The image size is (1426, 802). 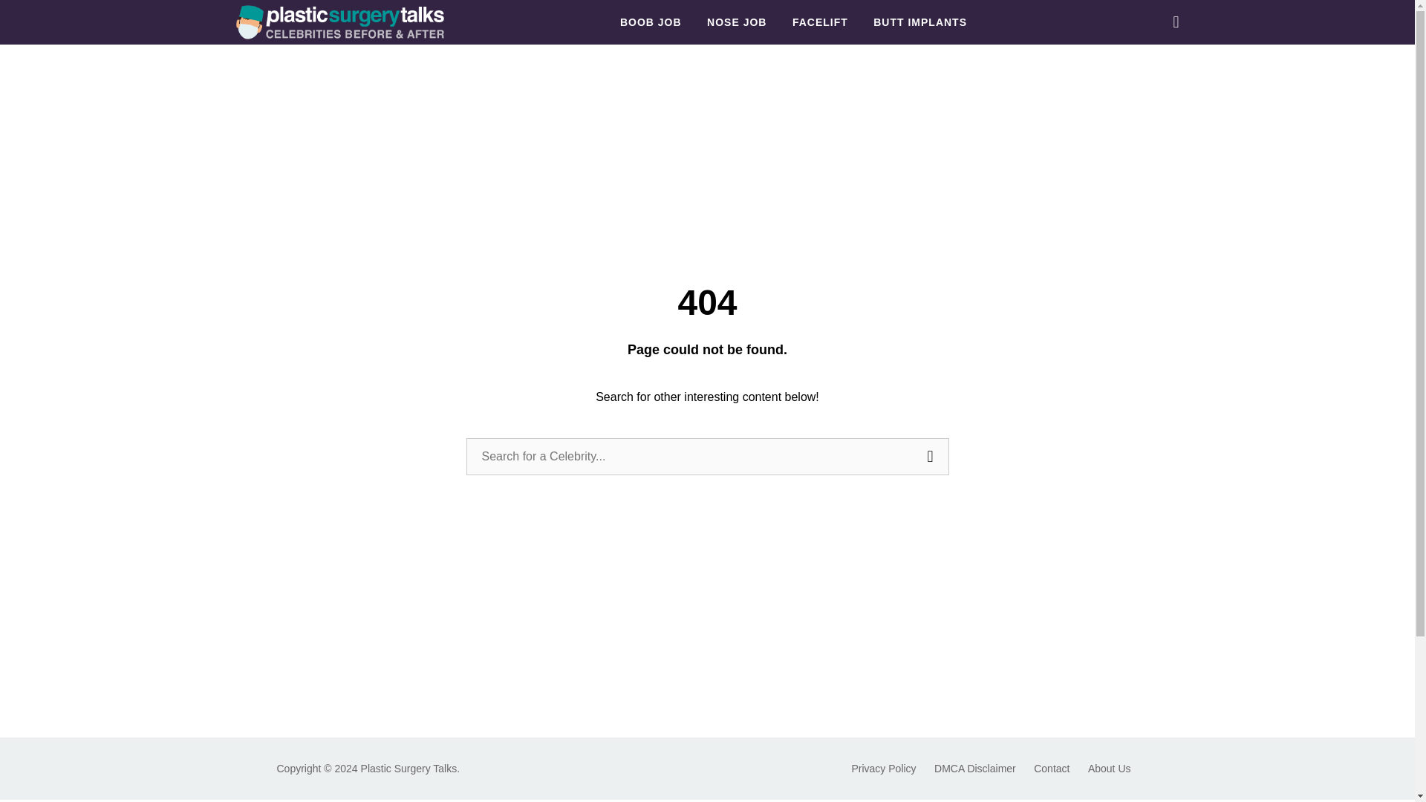 I want to click on Search, so click(x=931, y=456).